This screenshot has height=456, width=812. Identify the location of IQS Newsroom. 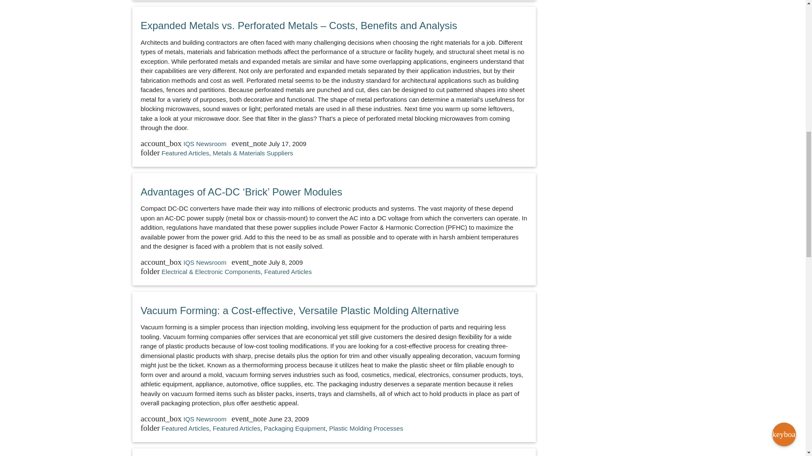
(206, 144).